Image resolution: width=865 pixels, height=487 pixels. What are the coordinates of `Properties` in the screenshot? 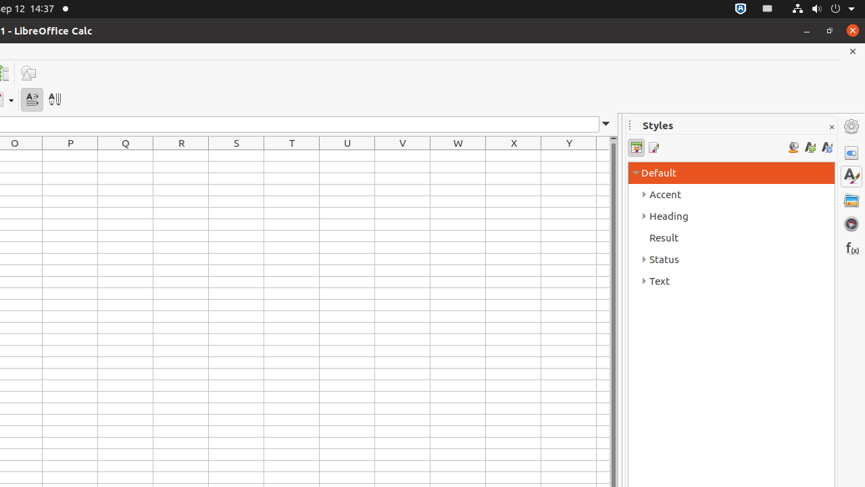 It's located at (851, 153).